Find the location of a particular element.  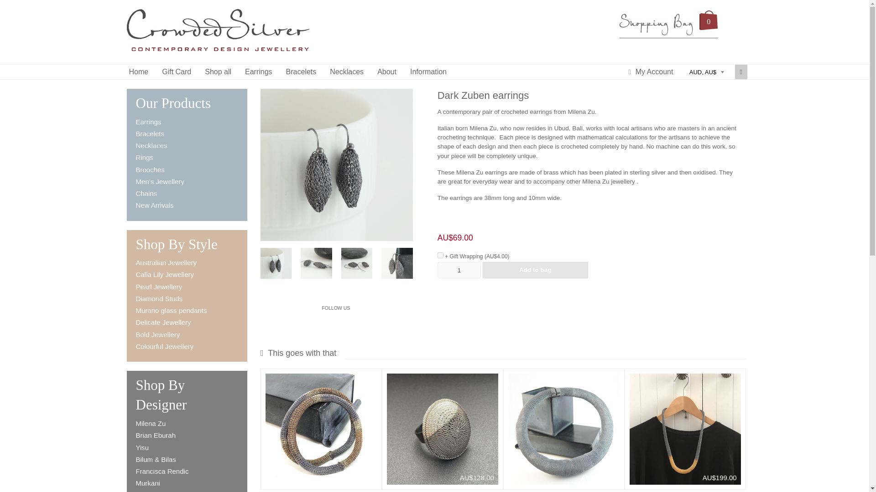

Bracelets is located at coordinates (301, 72).